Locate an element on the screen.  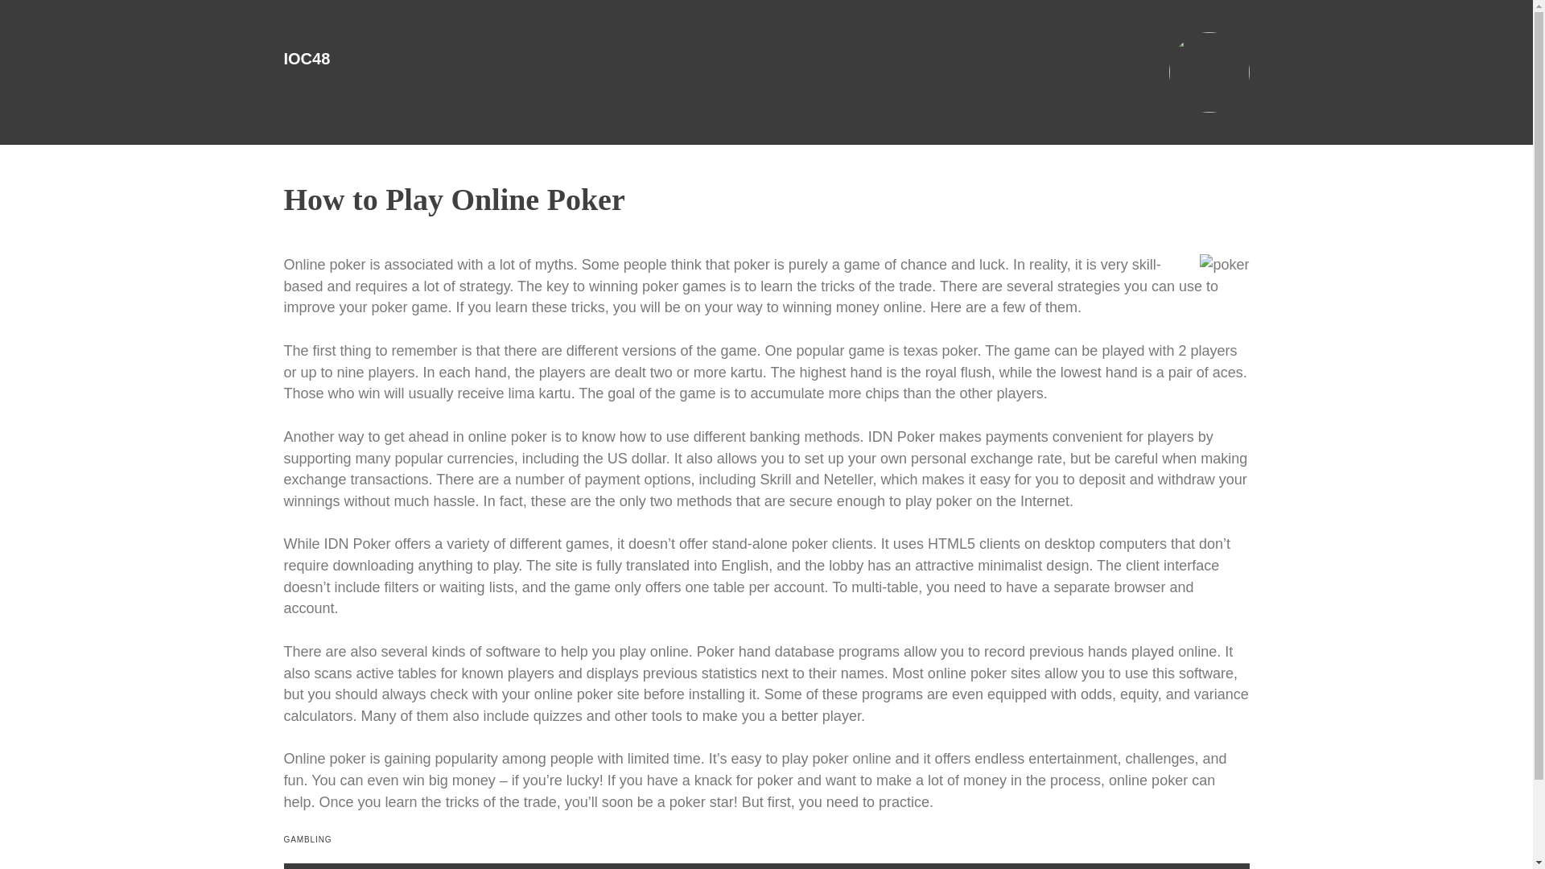
ioc48 is located at coordinates (306, 58).